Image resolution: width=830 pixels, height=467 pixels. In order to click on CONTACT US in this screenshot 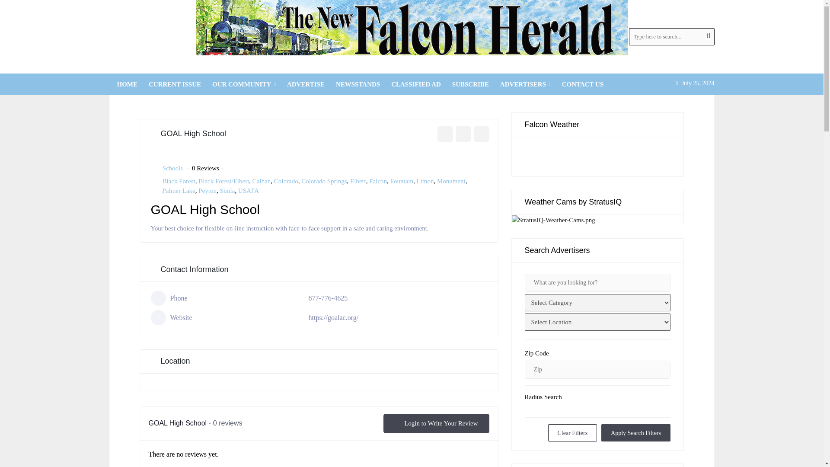, I will do `click(583, 84)`.